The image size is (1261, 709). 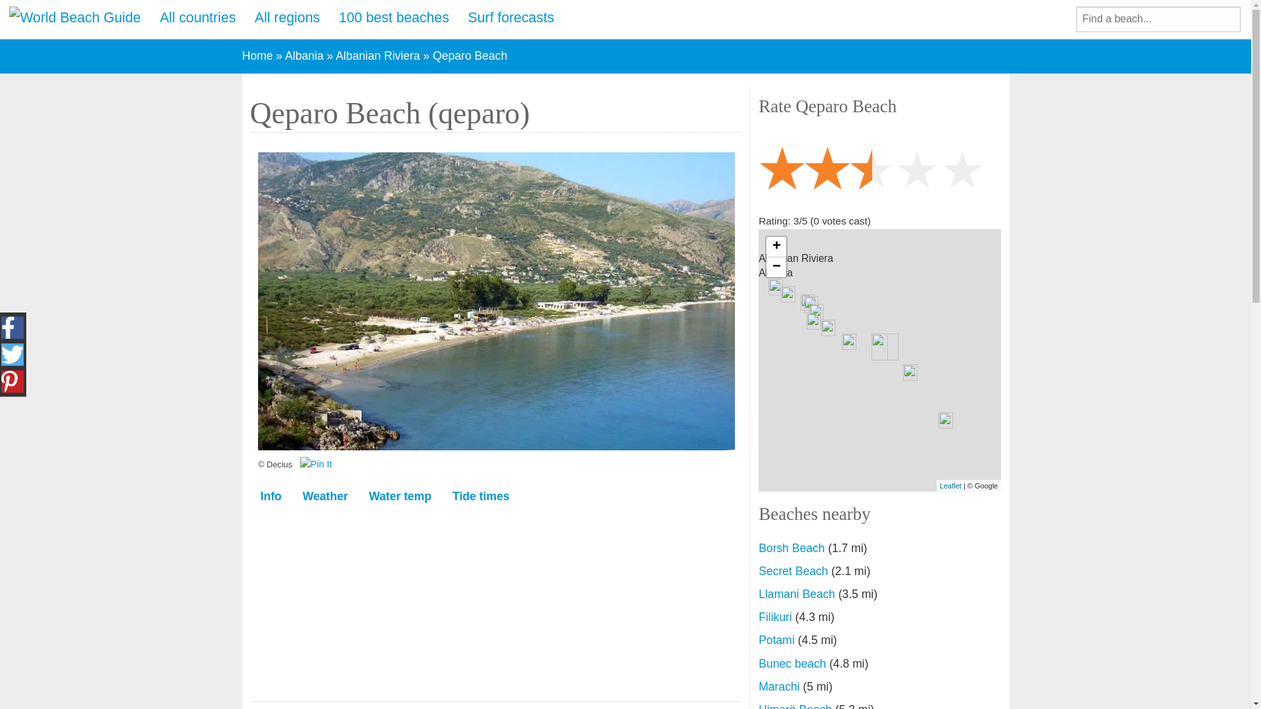 I want to click on Zoom out, so click(x=776, y=267).